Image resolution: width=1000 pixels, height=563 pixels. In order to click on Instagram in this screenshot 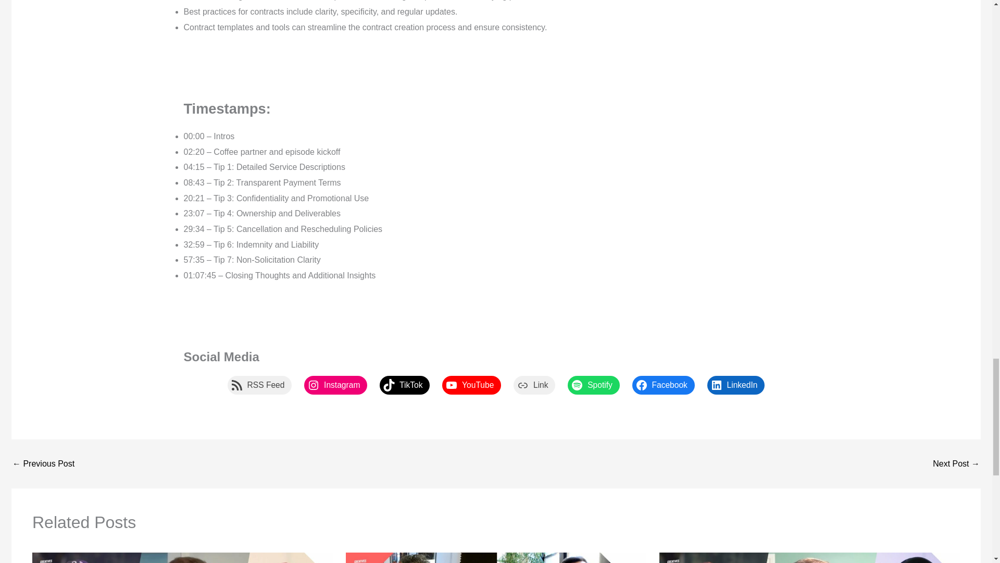, I will do `click(335, 385)`.